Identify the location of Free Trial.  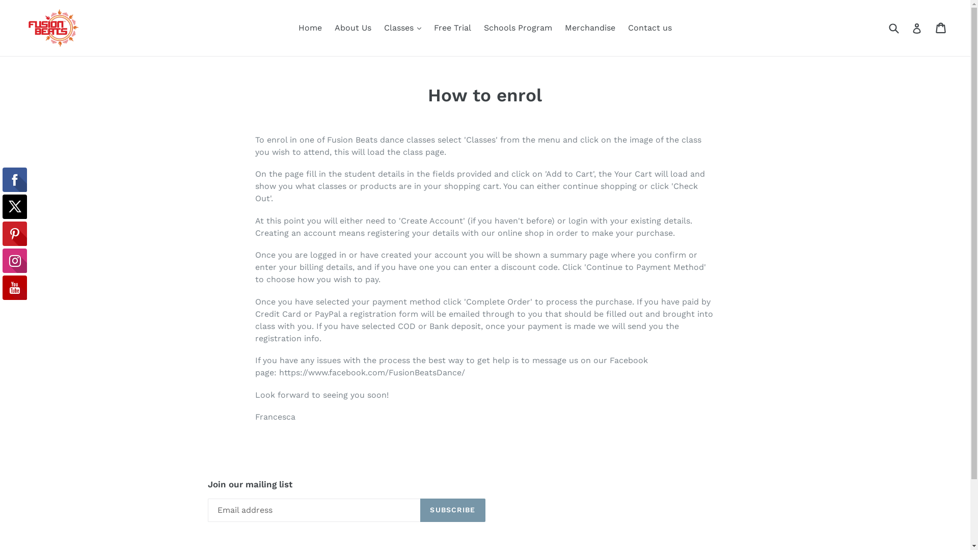
(452, 28).